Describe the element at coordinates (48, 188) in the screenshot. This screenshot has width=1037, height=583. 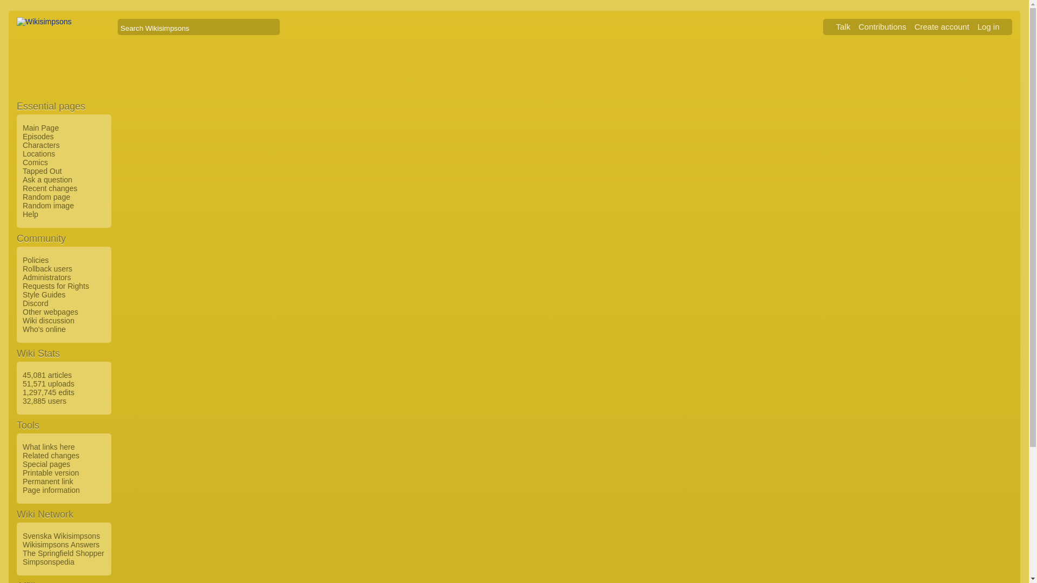
I see `Recent changes` at that location.